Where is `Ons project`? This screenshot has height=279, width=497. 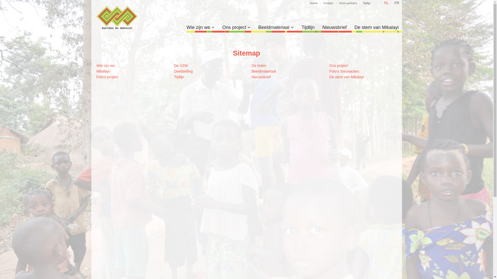
Ons project is located at coordinates (339, 66).